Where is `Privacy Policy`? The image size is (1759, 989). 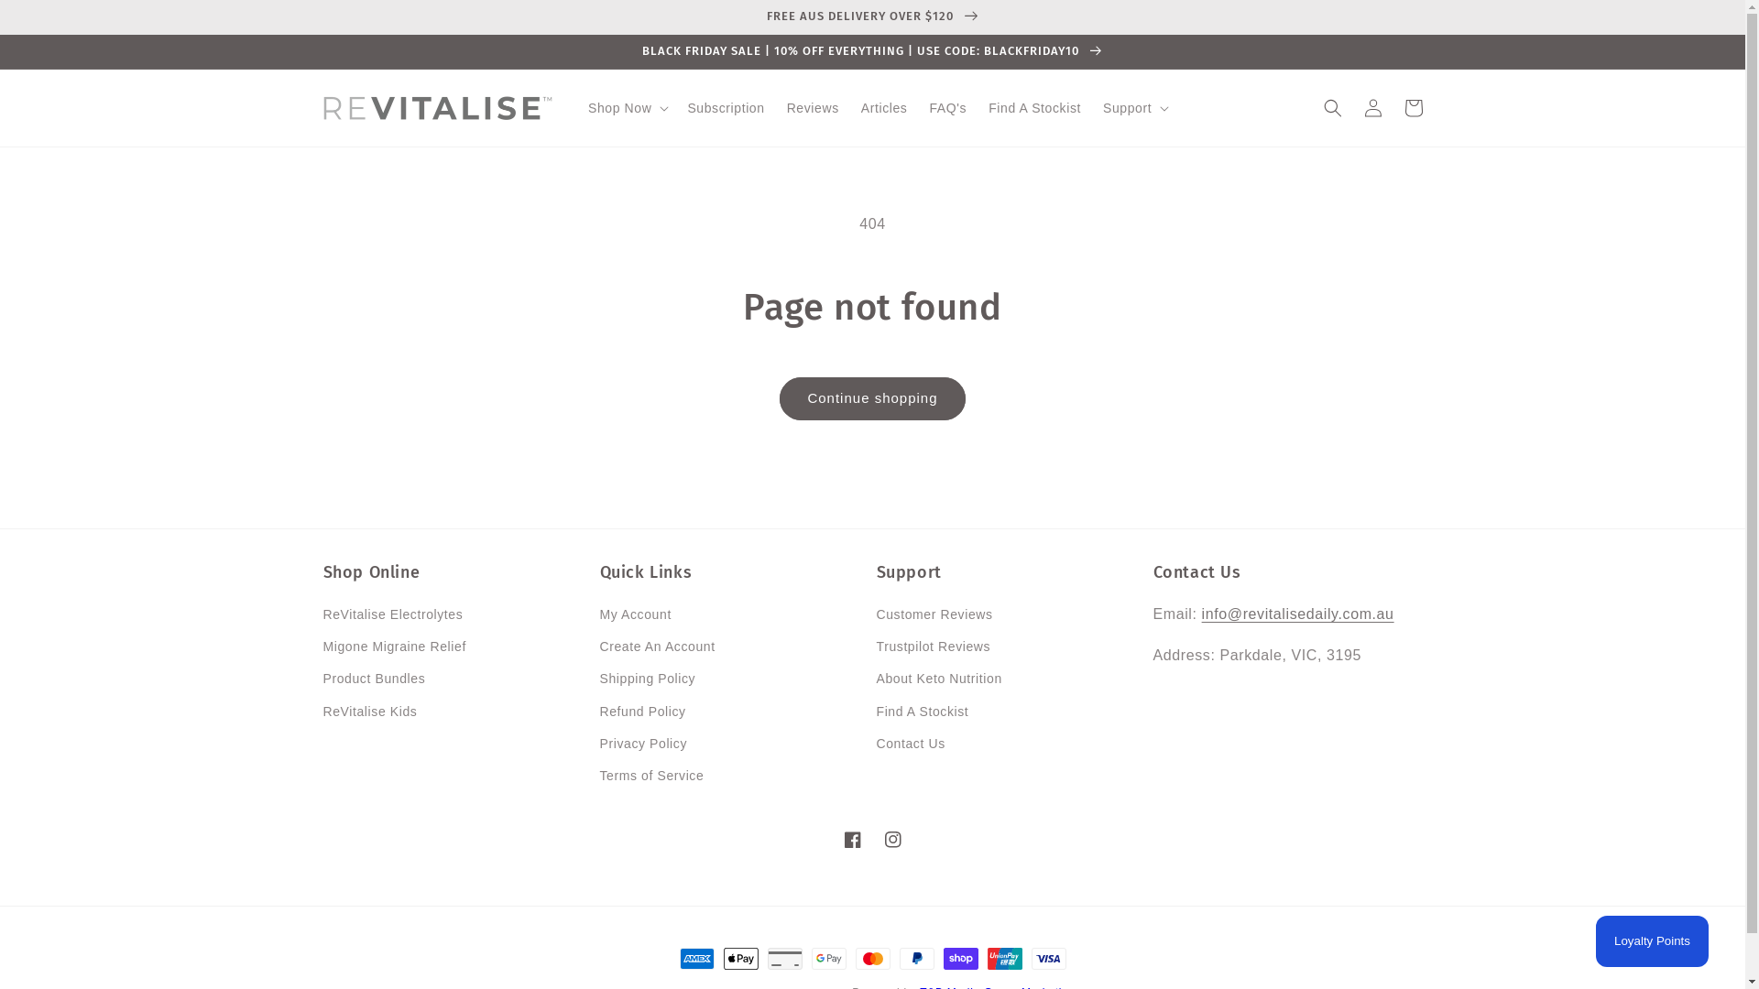 Privacy Policy is located at coordinates (643, 744).